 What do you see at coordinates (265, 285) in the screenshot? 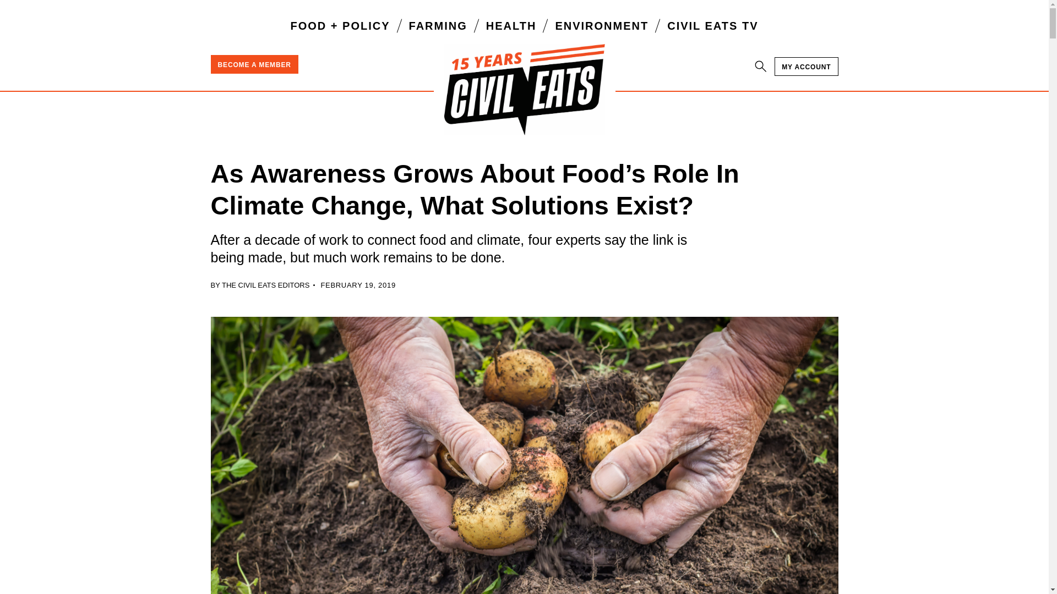
I see `Posts by The Civil Eats Editors` at bounding box center [265, 285].